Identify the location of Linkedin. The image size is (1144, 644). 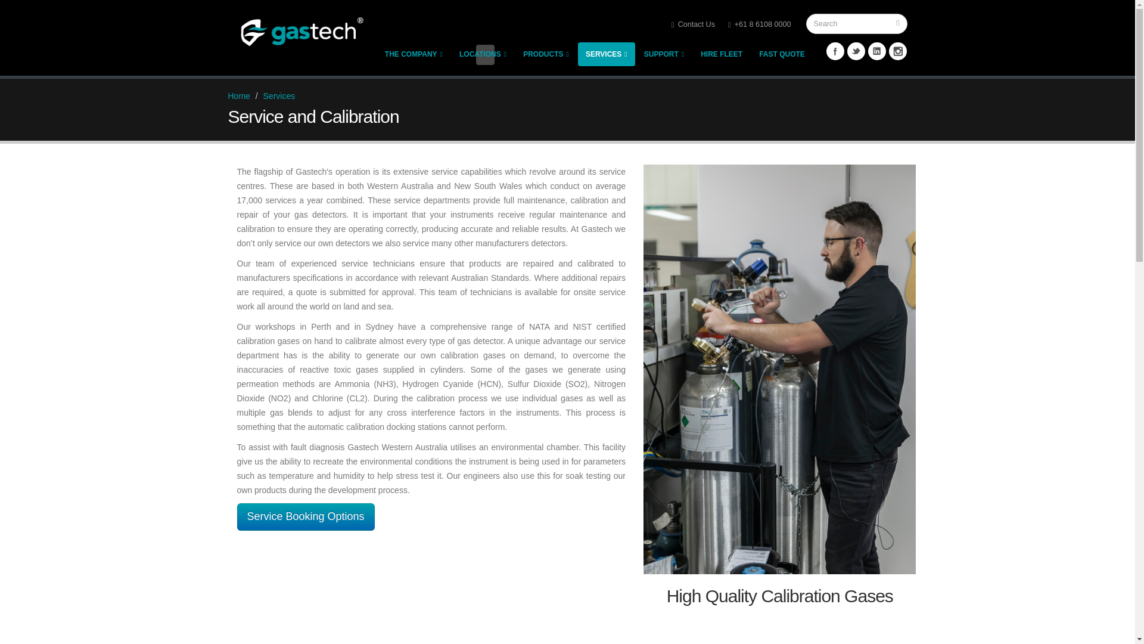
(877, 51).